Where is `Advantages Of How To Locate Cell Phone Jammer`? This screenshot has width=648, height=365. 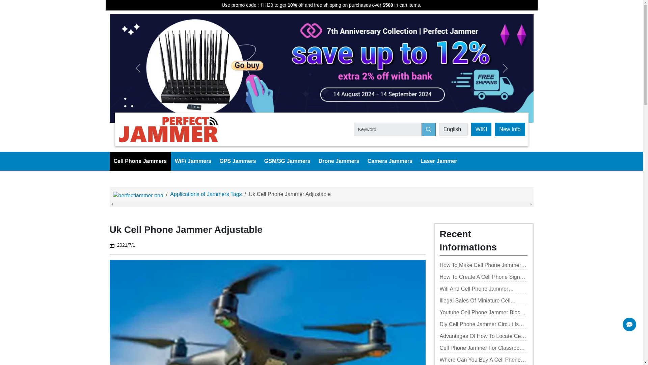 Advantages Of How To Locate Cell Phone Jammer is located at coordinates (483, 336).